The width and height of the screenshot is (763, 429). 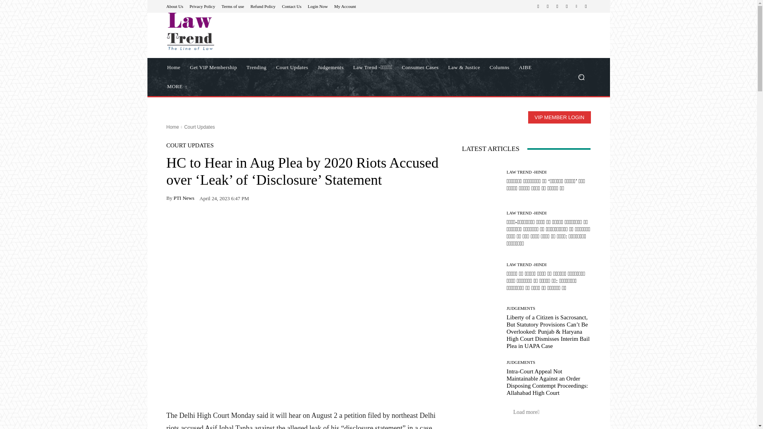 What do you see at coordinates (576, 6) in the screenshot?
I see `Vimeo` at bounding box center [576, 6].